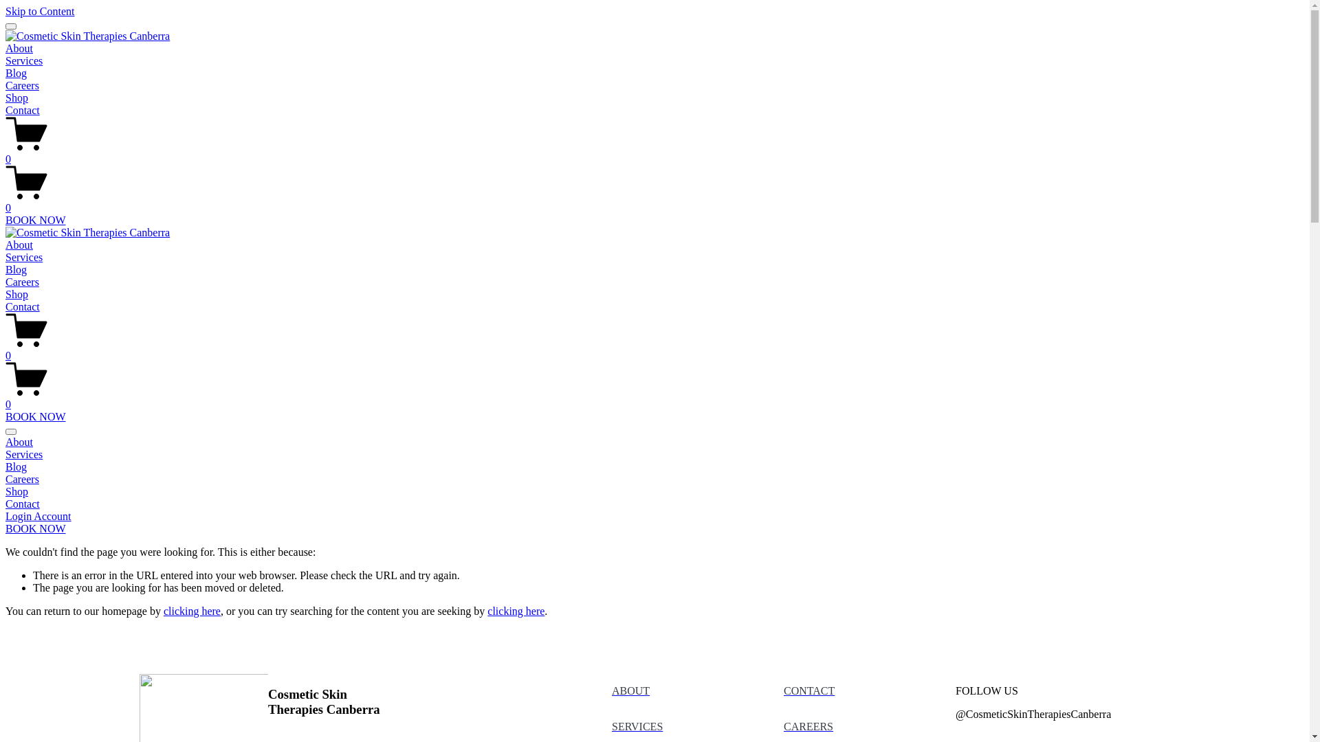 The image size is (1320, 742). What do you see at coordinates (16, 98) in the screenshot?
I see `Shop` at bounding box center [16, 98].